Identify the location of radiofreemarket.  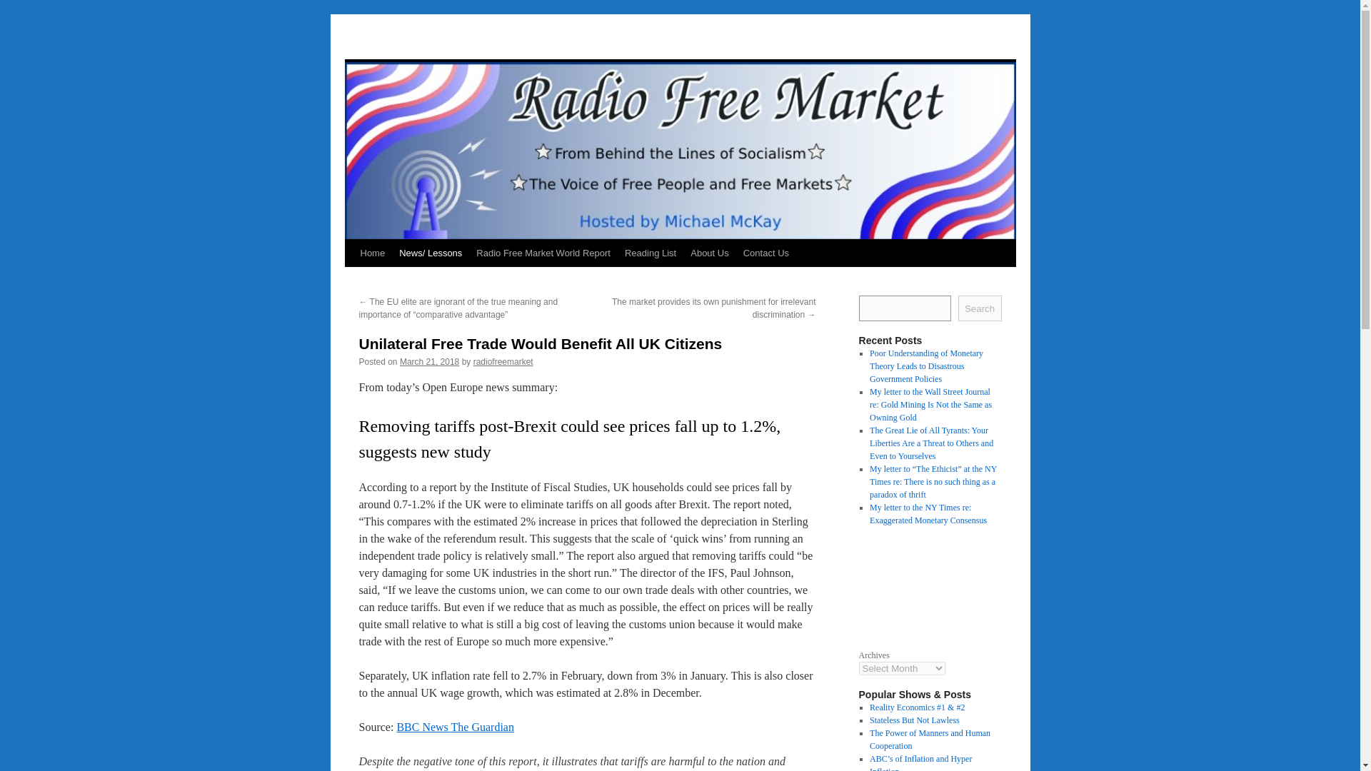
(503, 362).